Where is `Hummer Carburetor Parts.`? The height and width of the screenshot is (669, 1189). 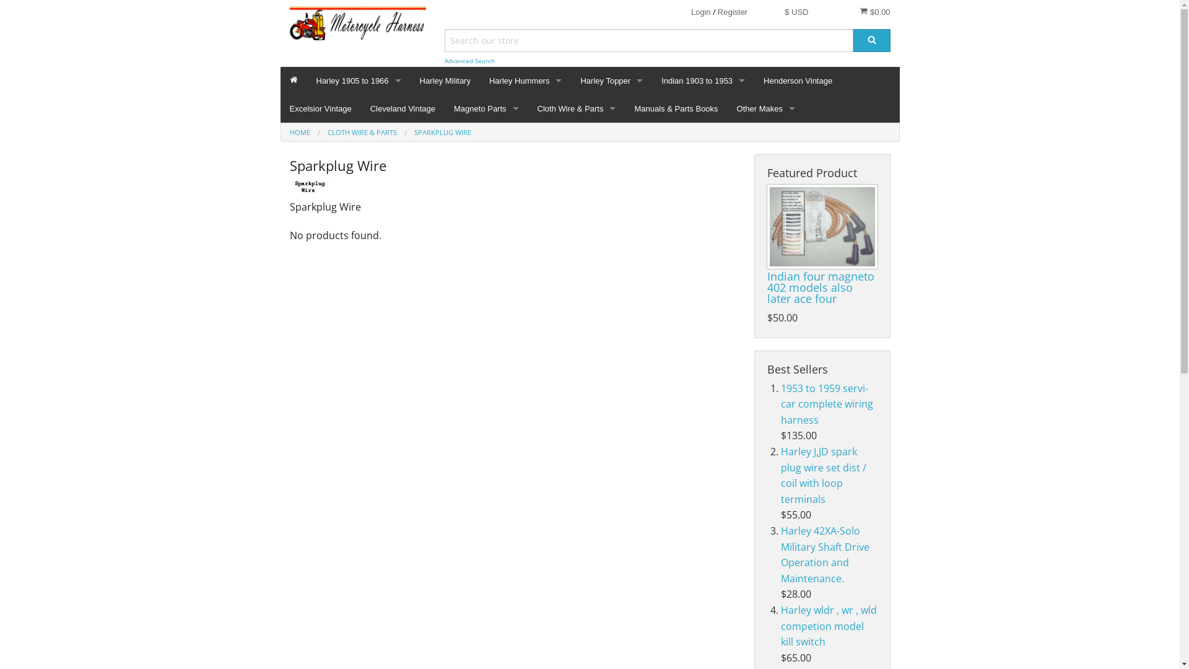 Hummer Carburetor Parts. is located at coordinates (526, 235).